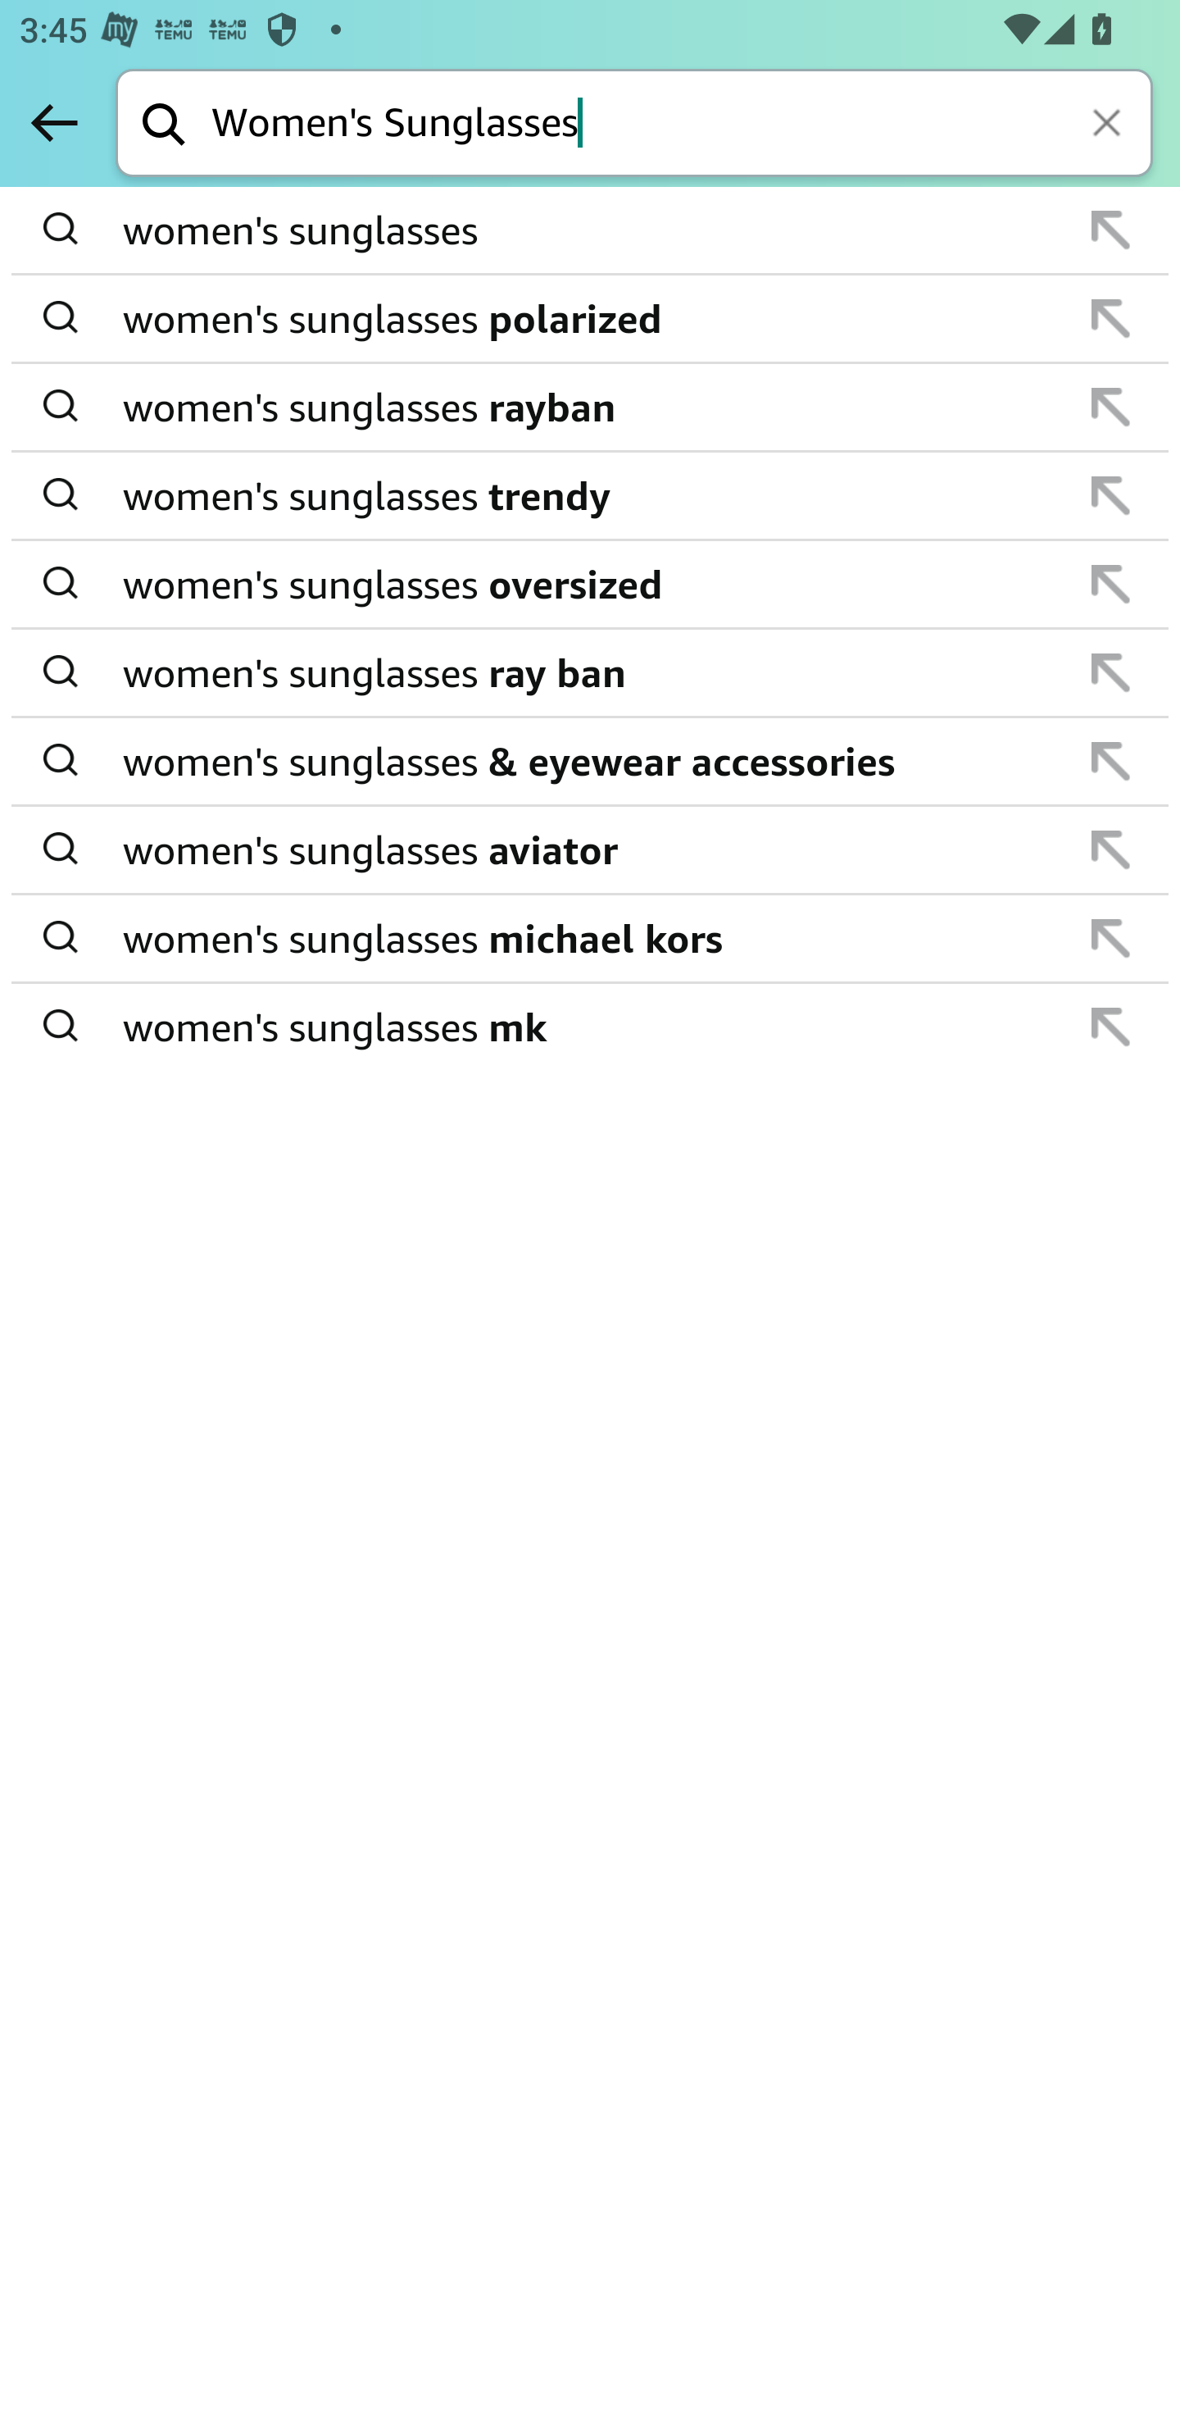 The width and height of the screenshot is (1180, 2427). Describe the element at coordinates (1111, 1027) in the screenshot. I see `append suggestion` at that location.